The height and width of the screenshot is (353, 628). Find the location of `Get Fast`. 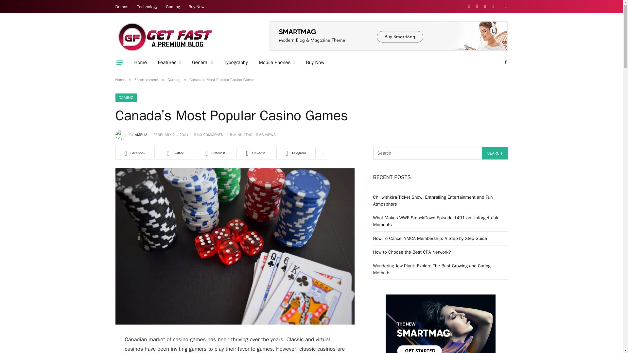

Get Fast is located at coordinates (164, 36).